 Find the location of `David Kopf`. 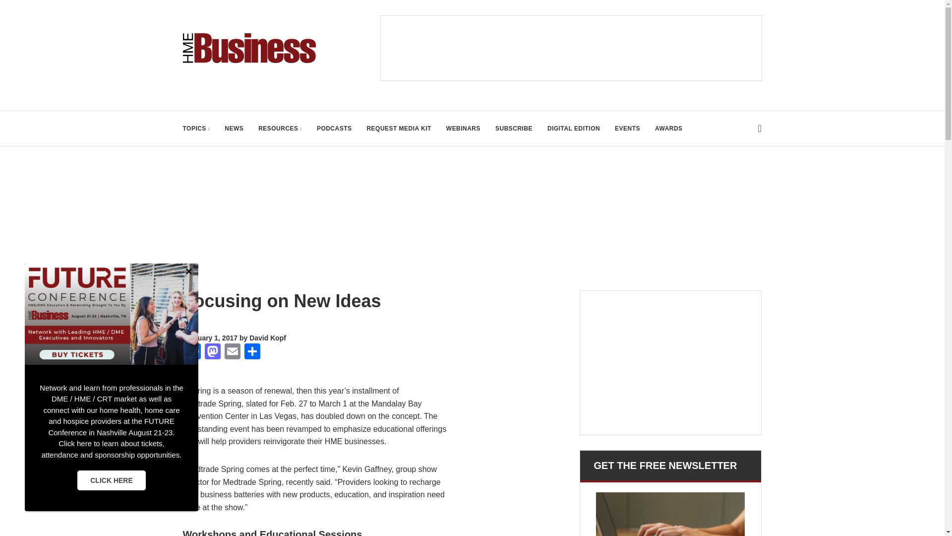

David Kopf is located at coordinates (268, 337).